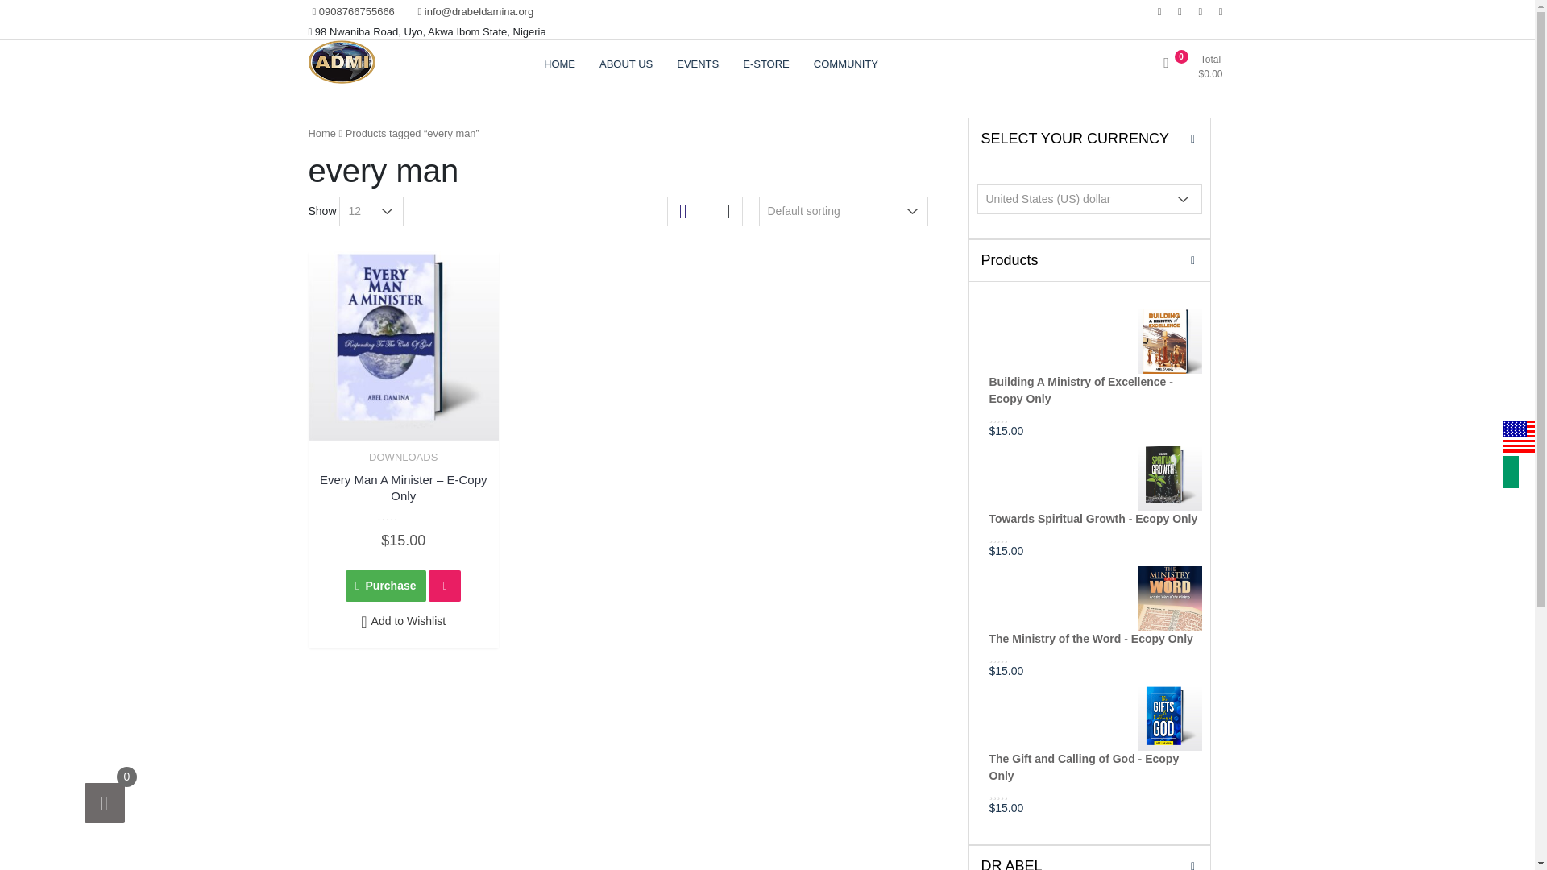 The width and height of the screenshot is (1547, 870). I want to click on No Review, so click(1020, 416).